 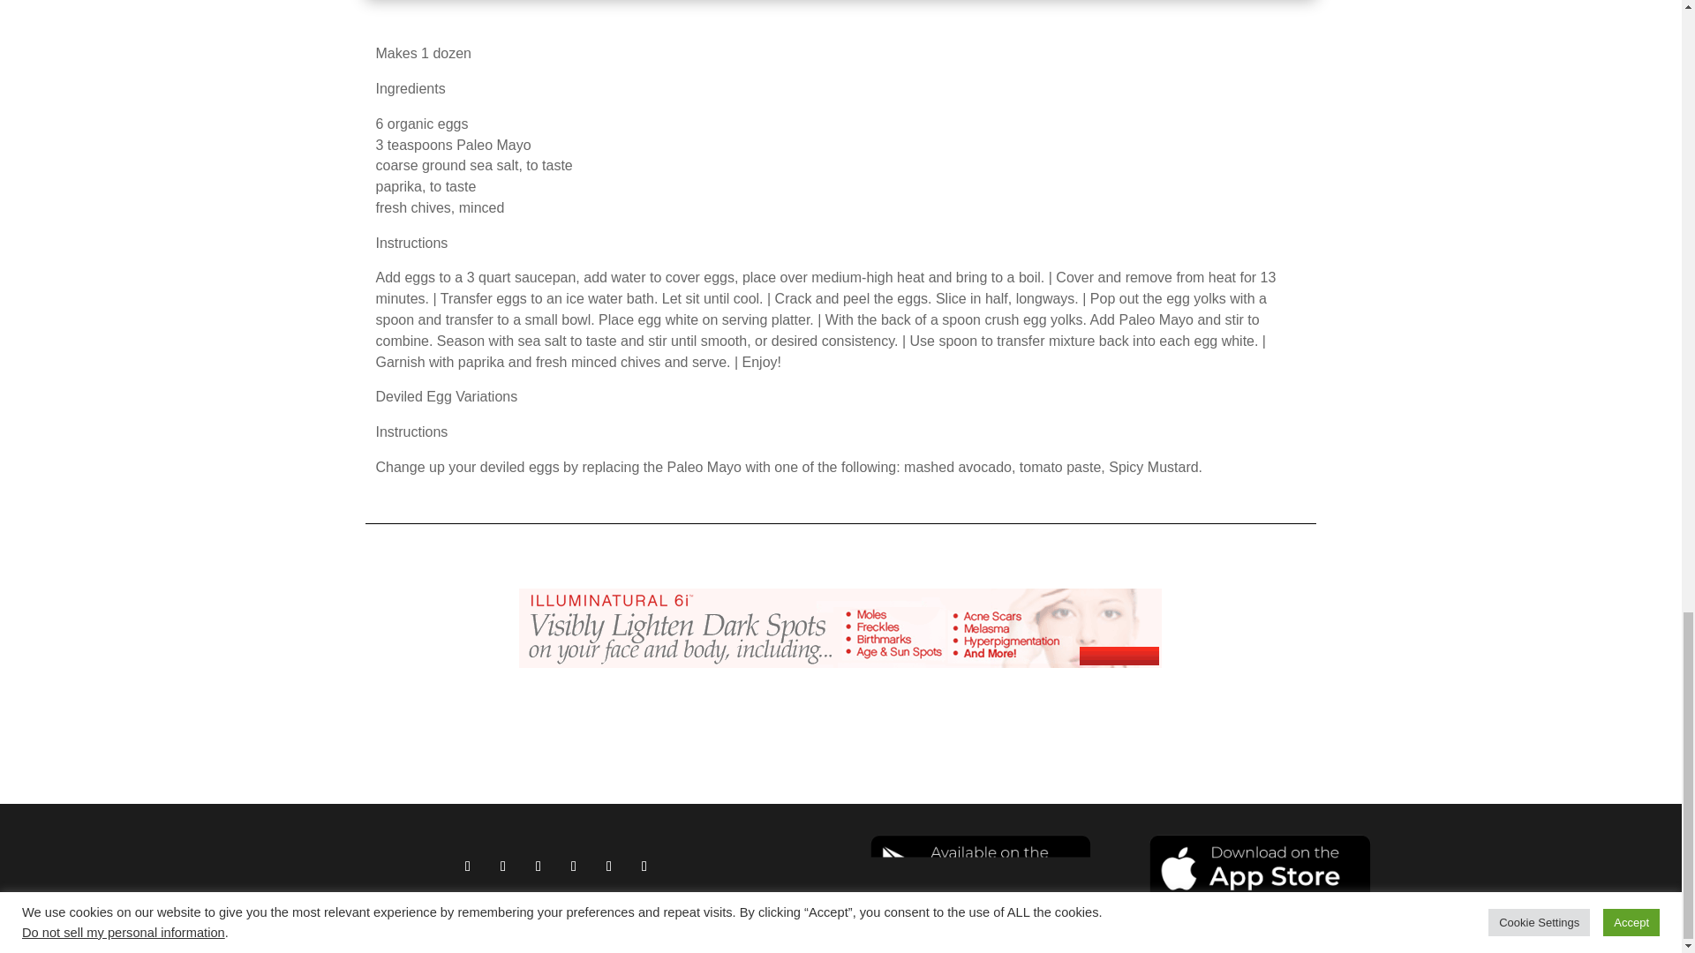 What do you see at coordinates (503, 866) in the screenshot?
I see `Follow on Instagram` at bounding box center [503, 866].